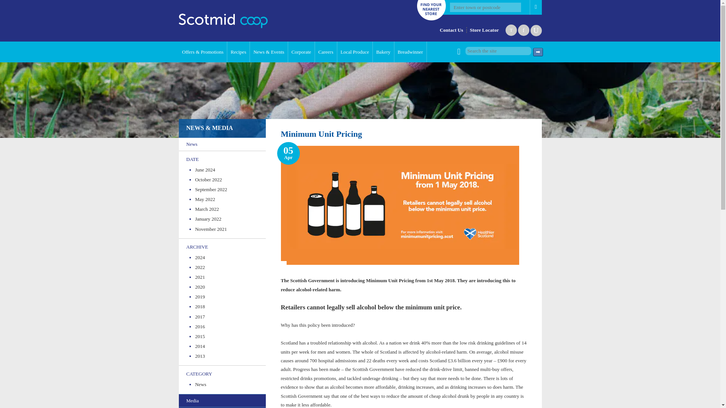  I want to click on 2024, so click(227, 258).